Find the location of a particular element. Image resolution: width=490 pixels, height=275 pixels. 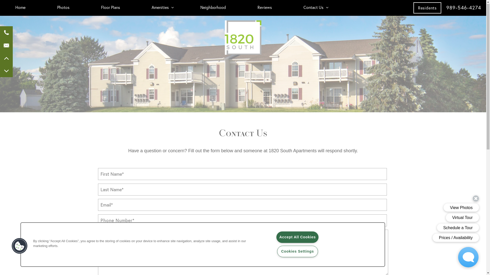

40 characters max, letters, spaces, and hyphens only please is located at coordinates (242, 174).